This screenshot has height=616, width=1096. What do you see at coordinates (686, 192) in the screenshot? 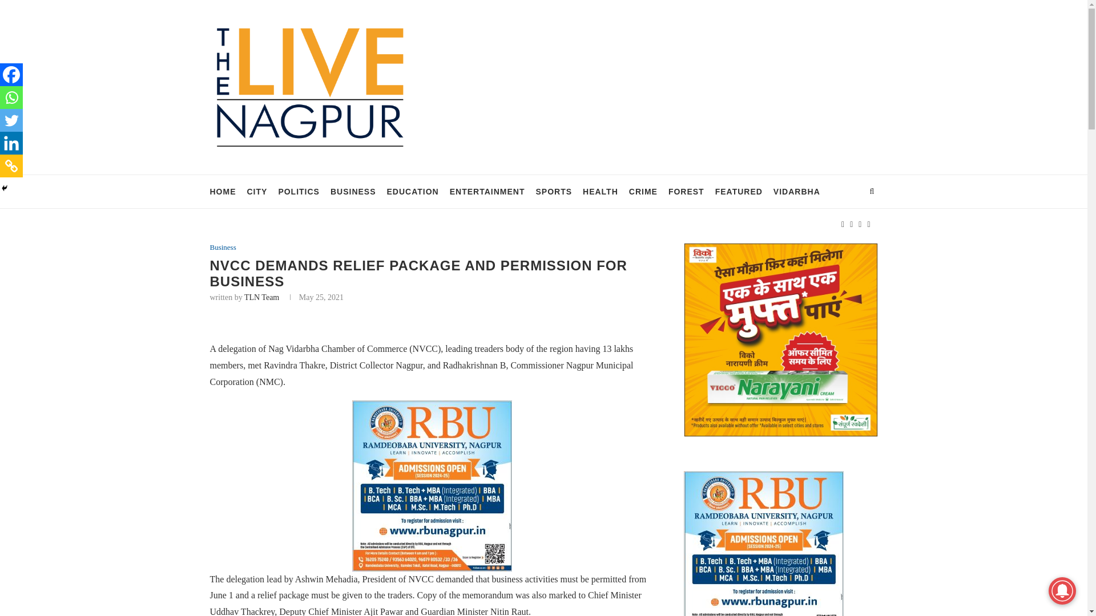
I see `FOREST` at bounding box center [686, 192].